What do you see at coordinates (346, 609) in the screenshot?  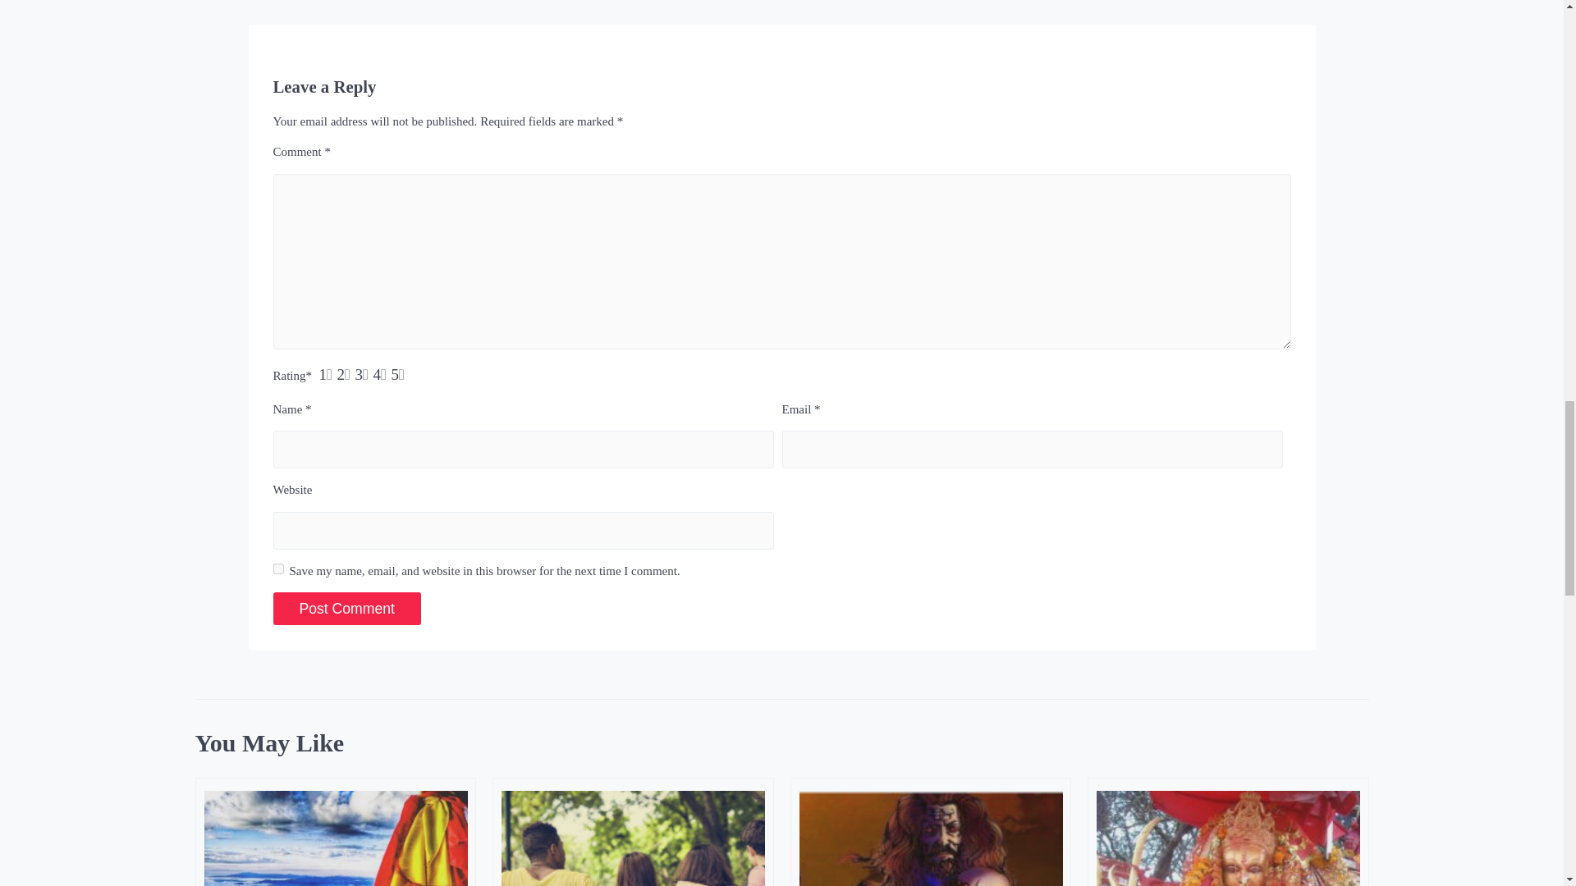 I see `Post Comment` at bounding box center [346, 609].